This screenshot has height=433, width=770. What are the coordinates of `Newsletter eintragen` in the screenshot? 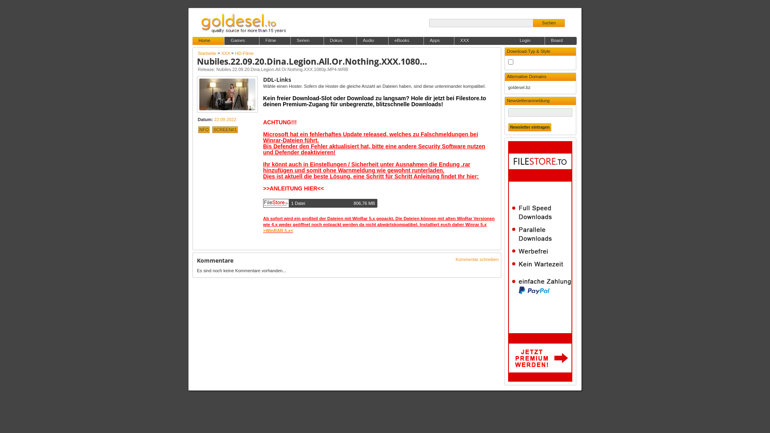 It's located at (530, 127).